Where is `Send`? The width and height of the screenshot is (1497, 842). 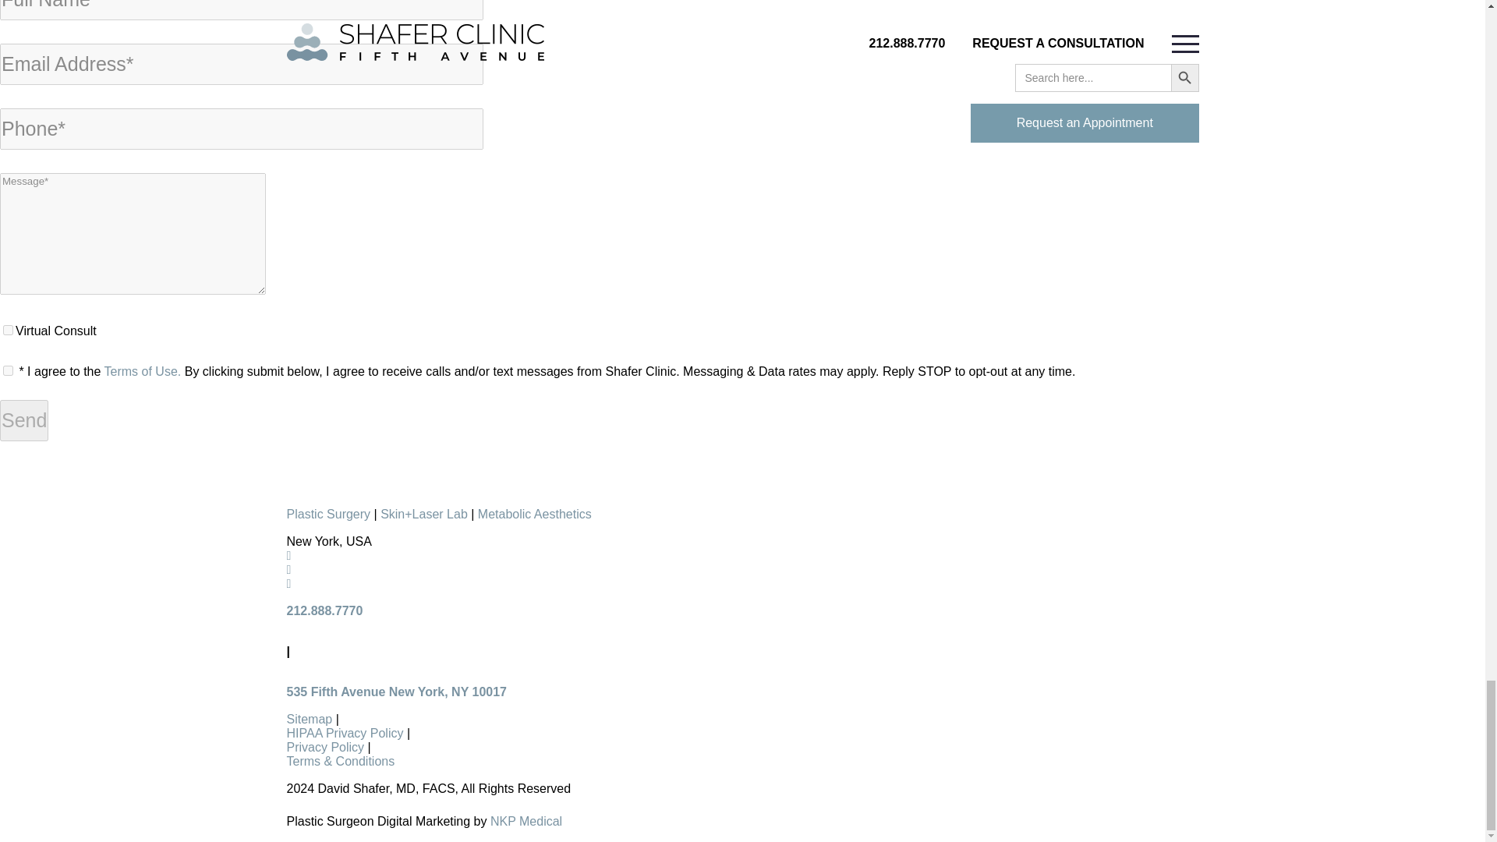 Send is located at coordinates (23, 420).